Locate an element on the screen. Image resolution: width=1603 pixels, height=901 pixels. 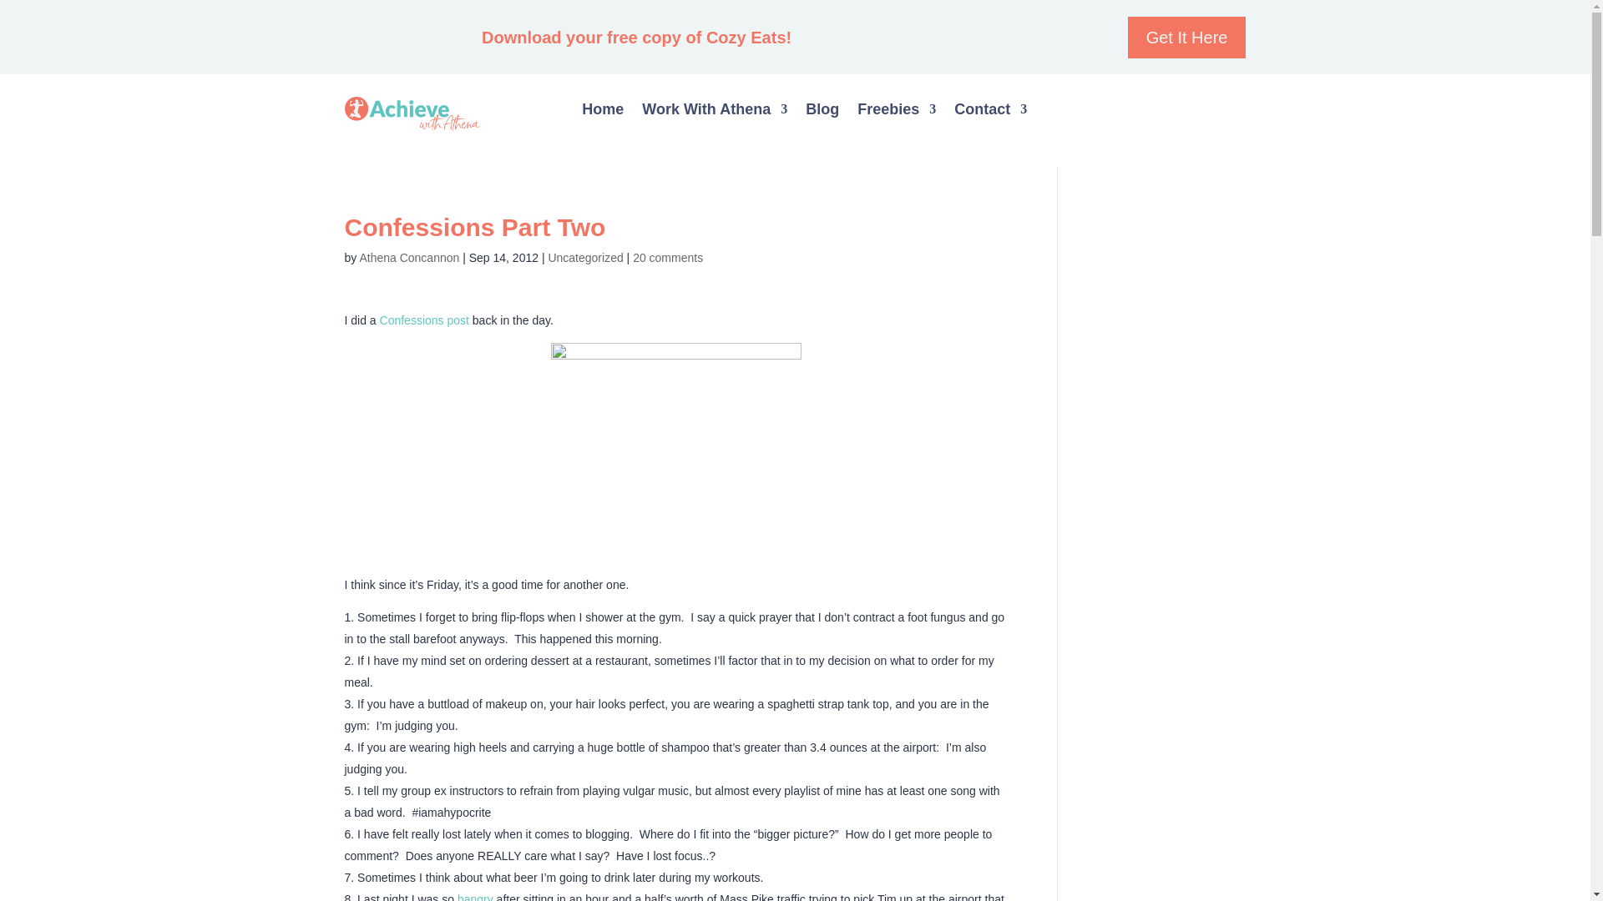
Confessions is located at coordinates (676, 437).